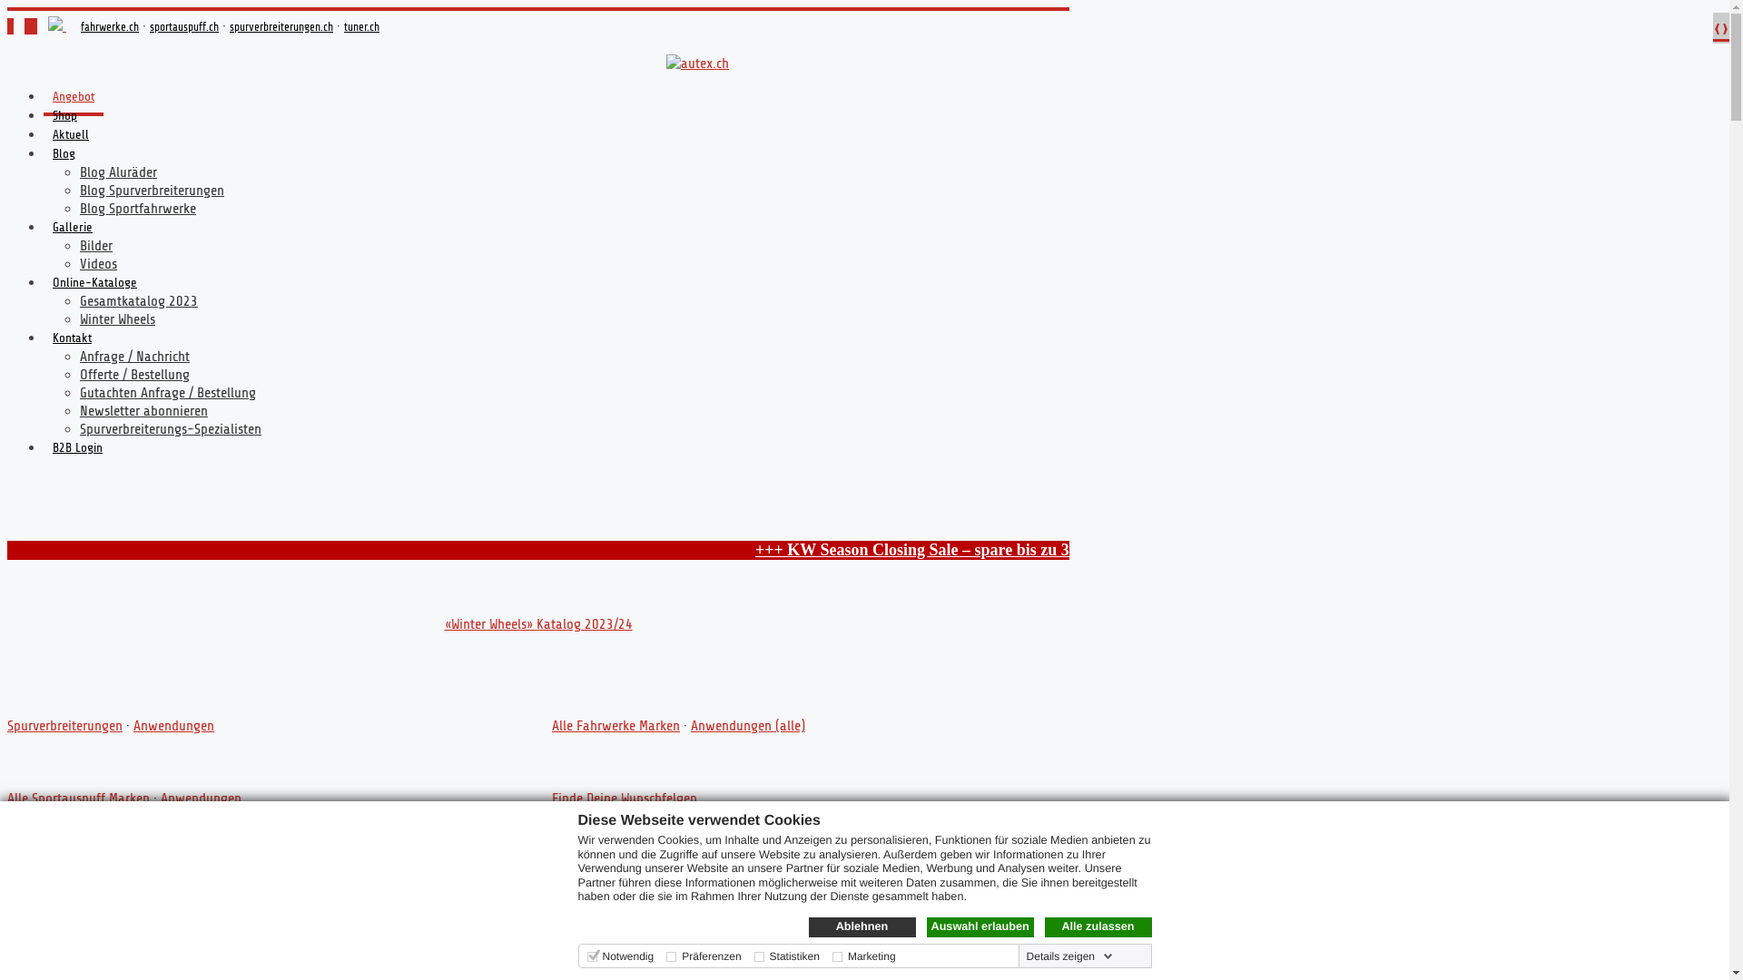 The width and height of the screenshot is (1743, 980). What do you see at coordinates (65, 726) in the screenshot?
I see `Spurverbreiterungen` at bounding box center [65, 726].